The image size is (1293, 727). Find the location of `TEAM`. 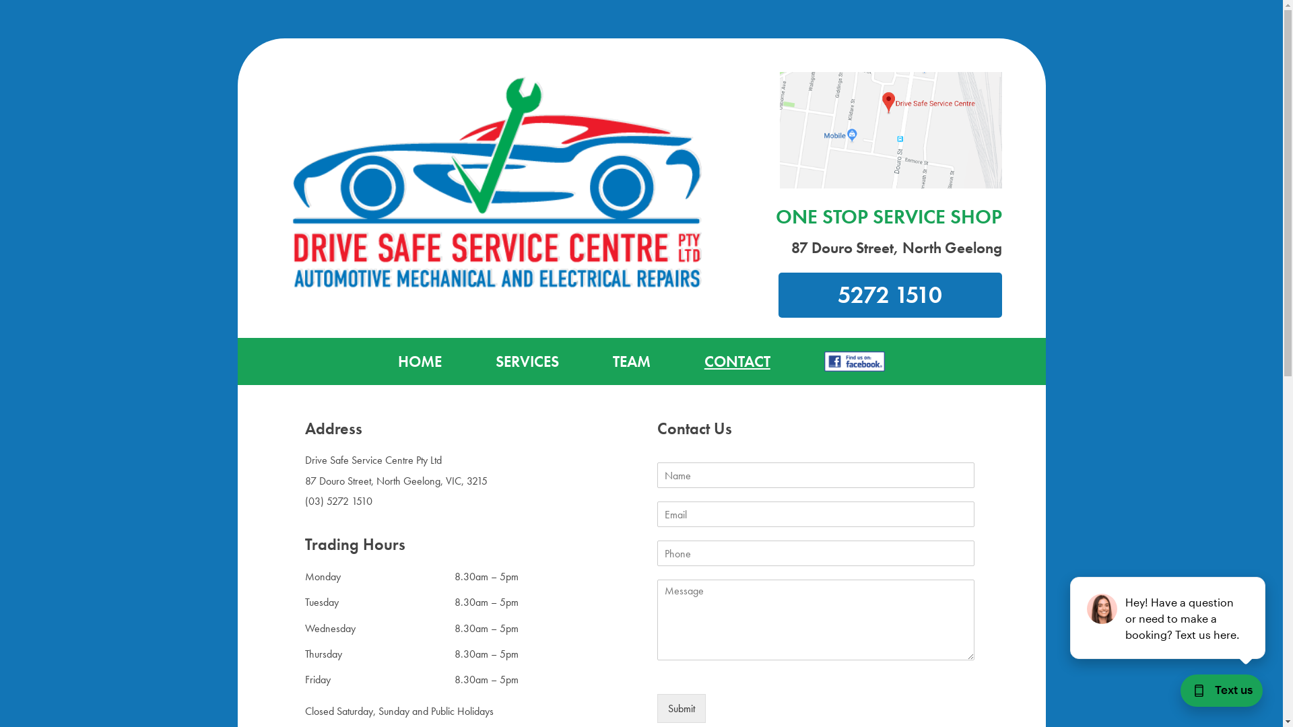

TEAM is located at coordinates (632, 361).